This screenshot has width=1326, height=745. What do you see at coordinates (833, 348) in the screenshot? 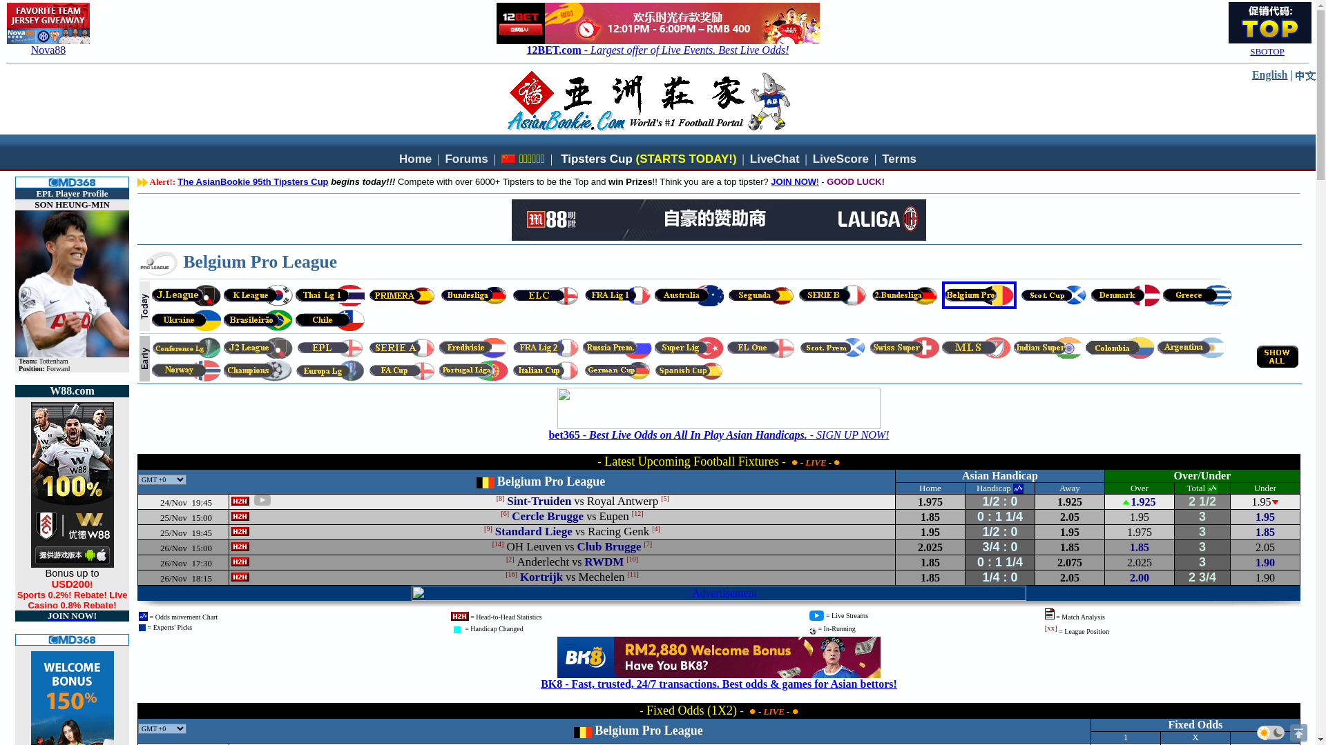
I see `-Scotland Premier-` at bounding box center [833, 348].